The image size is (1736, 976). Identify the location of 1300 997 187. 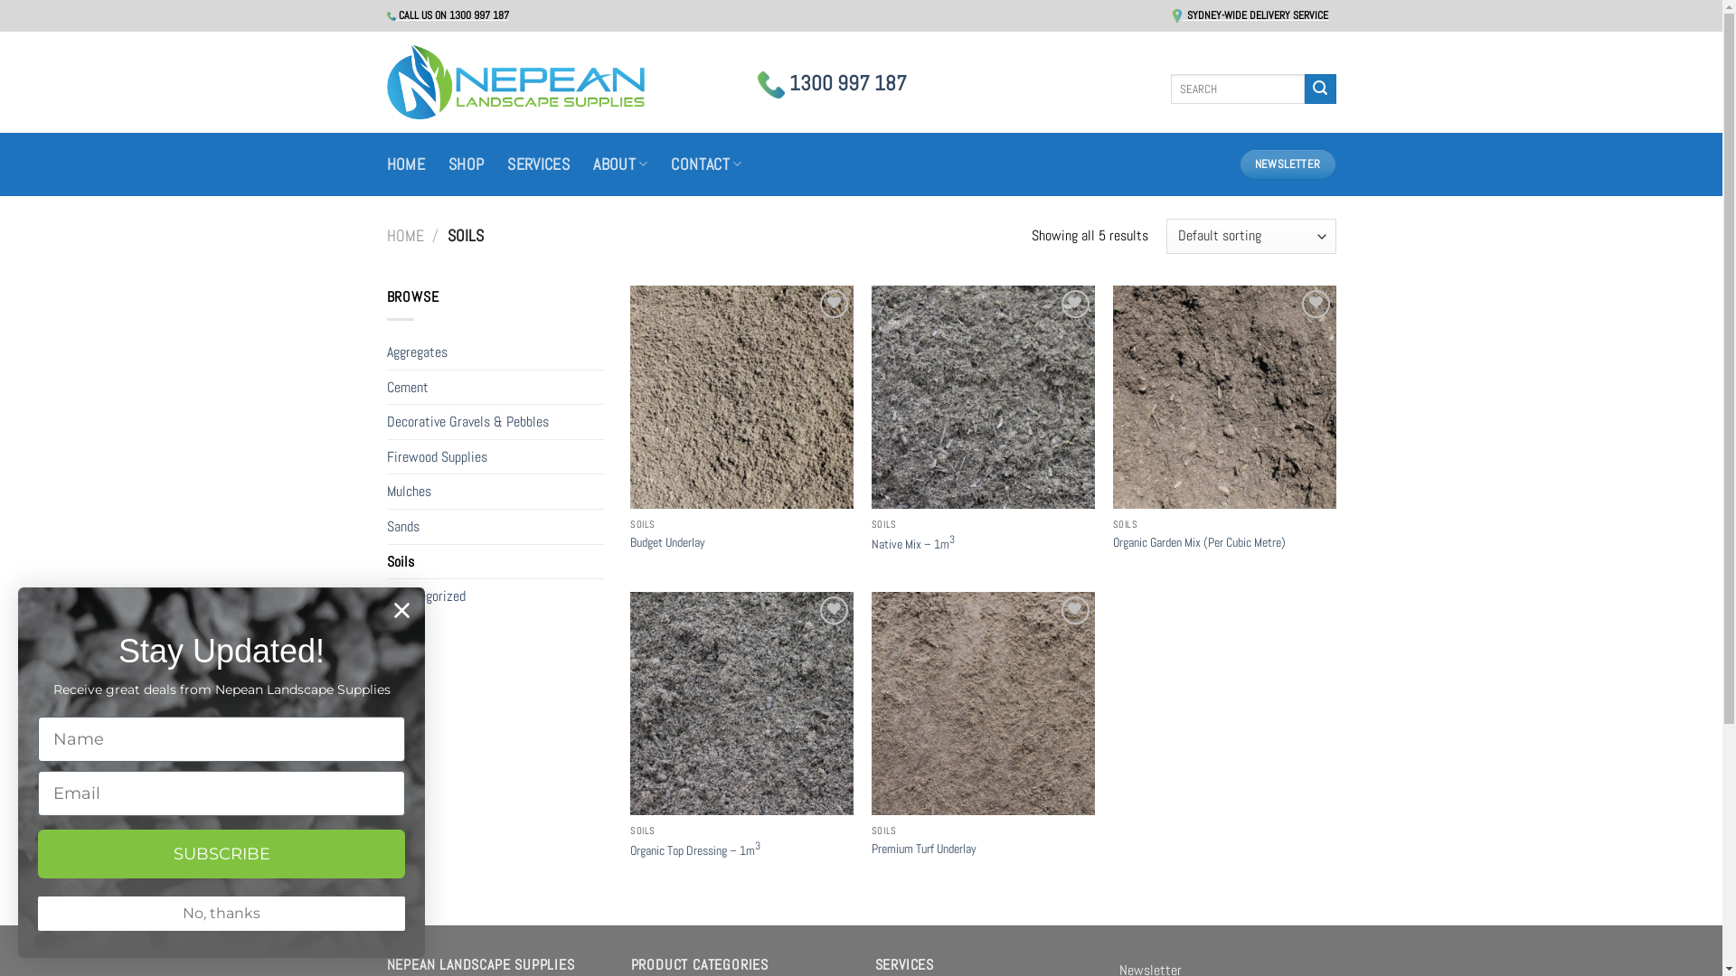
(832, 83).